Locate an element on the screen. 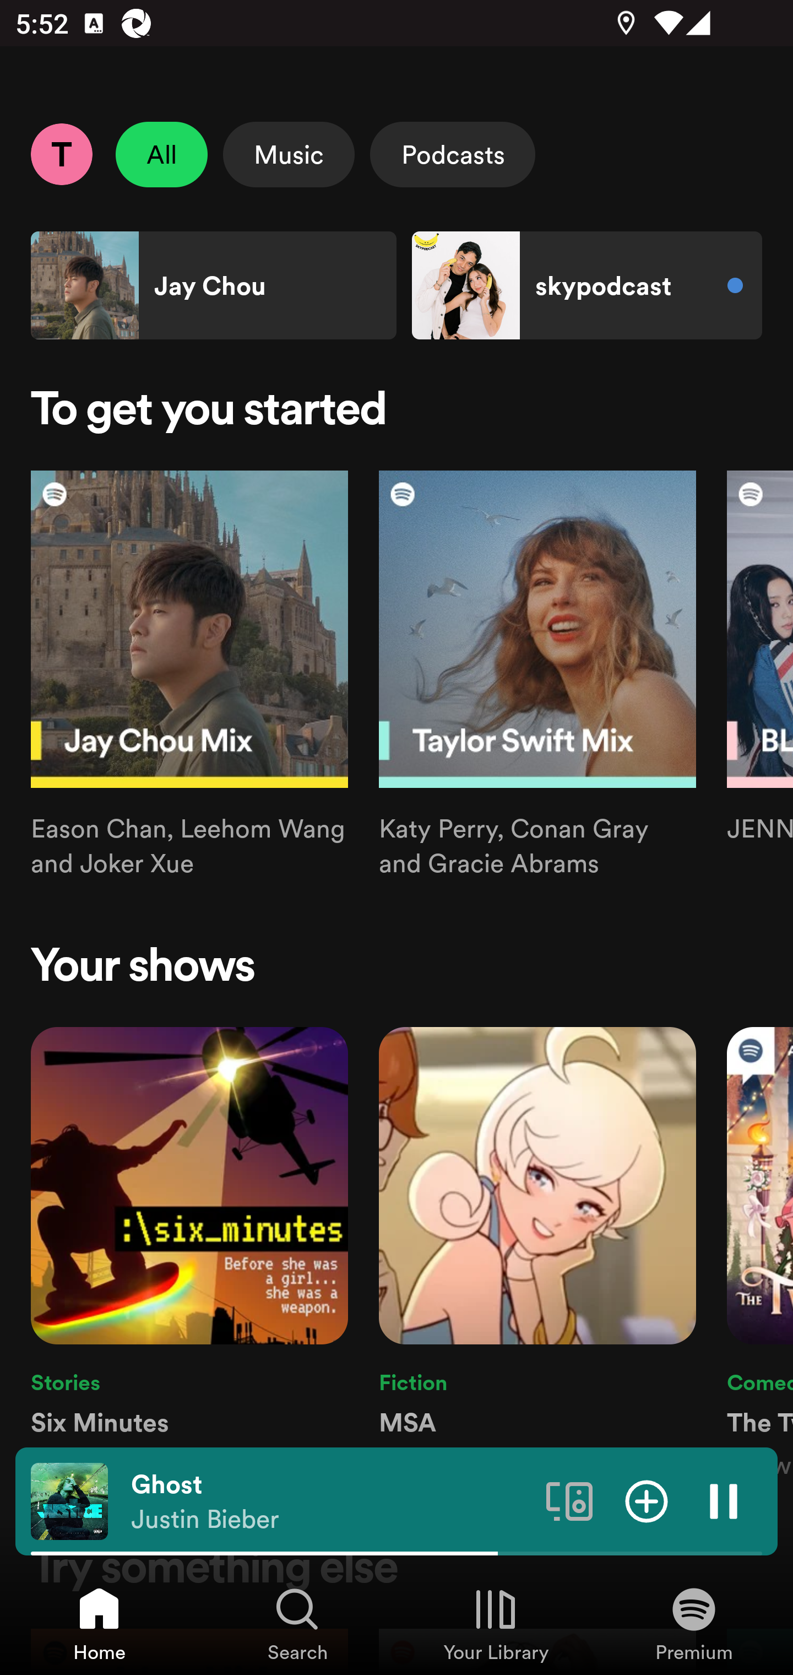  skypodcast Shortcut skypodcast New content is located at coordinates (586, 285).